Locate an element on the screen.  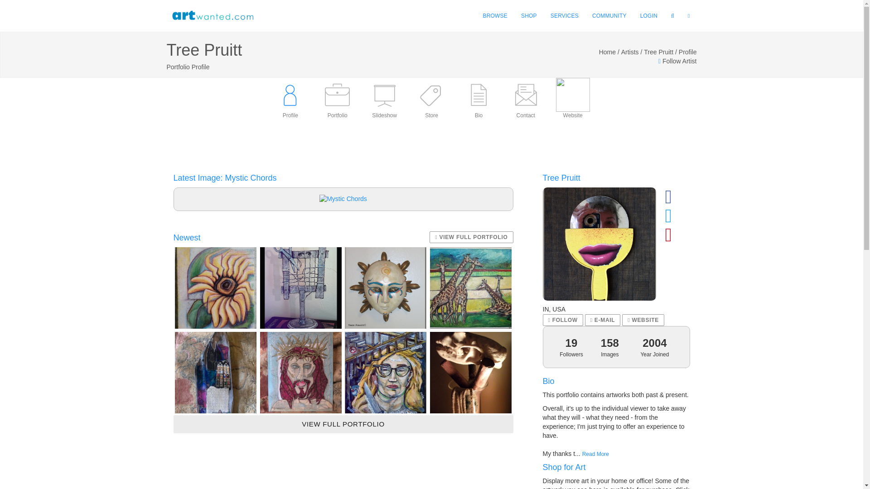
Star Child Mask Wall Hanging Assemblage is located at coordinates (385, 288).